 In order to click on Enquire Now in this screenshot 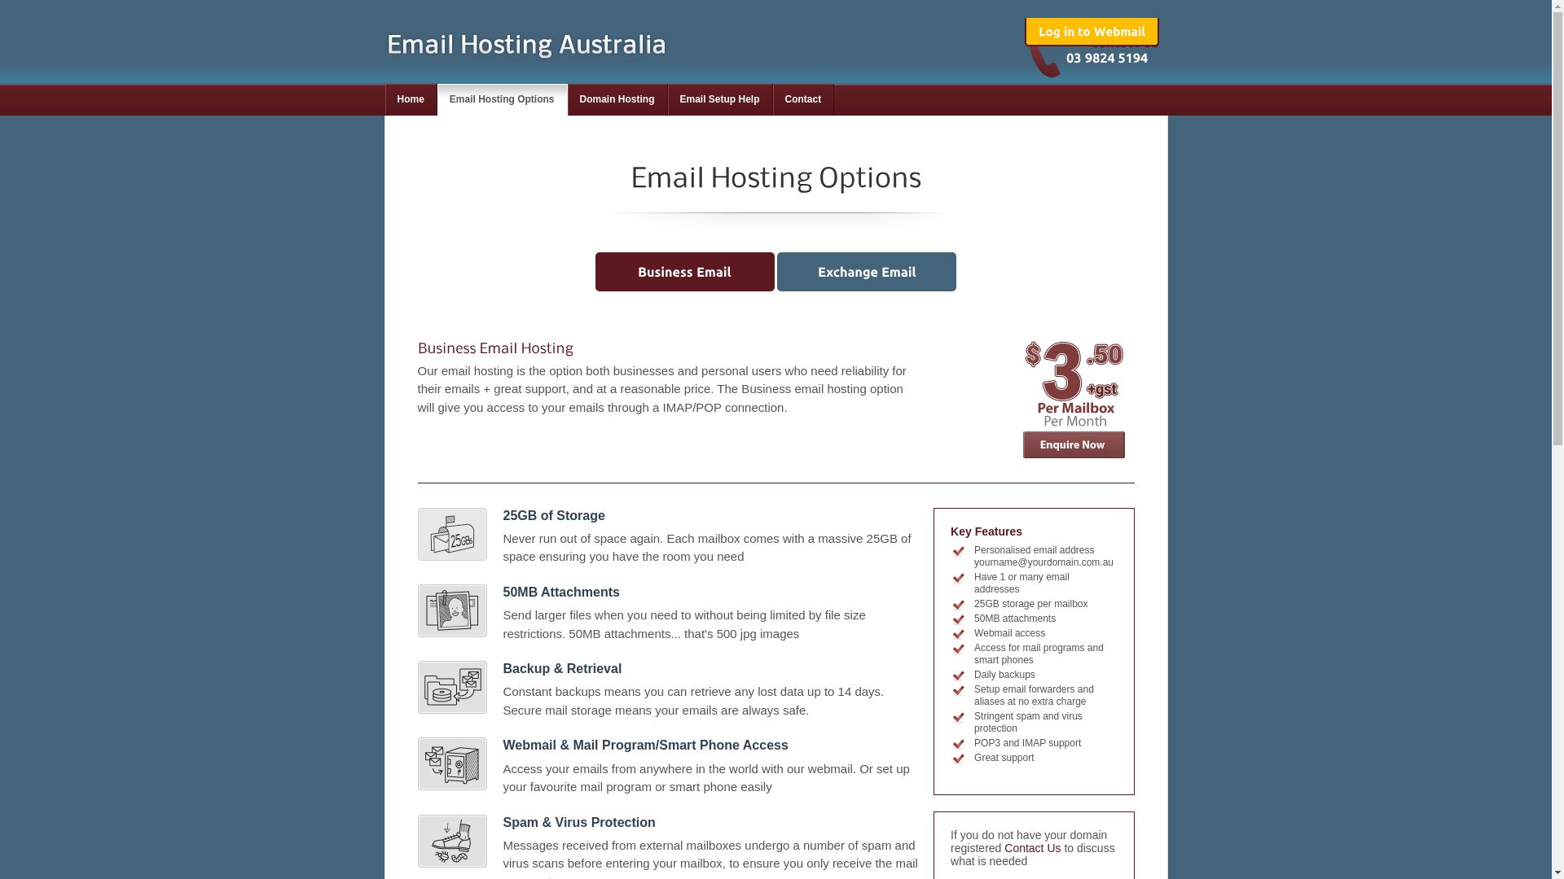, I will do `click(1078, 444)`.